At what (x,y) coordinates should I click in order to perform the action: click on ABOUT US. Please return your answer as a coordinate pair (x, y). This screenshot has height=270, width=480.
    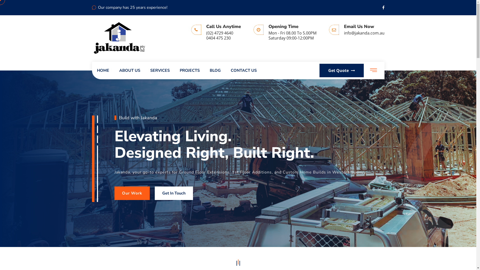
    Looking at the image, I should click on (129, 70).